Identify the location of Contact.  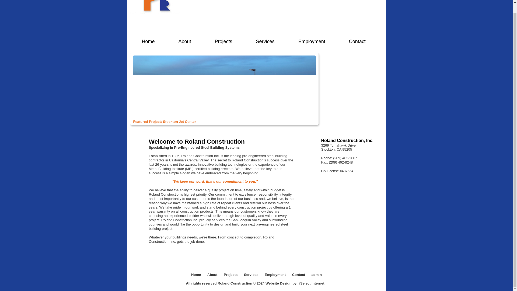
(357, 39).